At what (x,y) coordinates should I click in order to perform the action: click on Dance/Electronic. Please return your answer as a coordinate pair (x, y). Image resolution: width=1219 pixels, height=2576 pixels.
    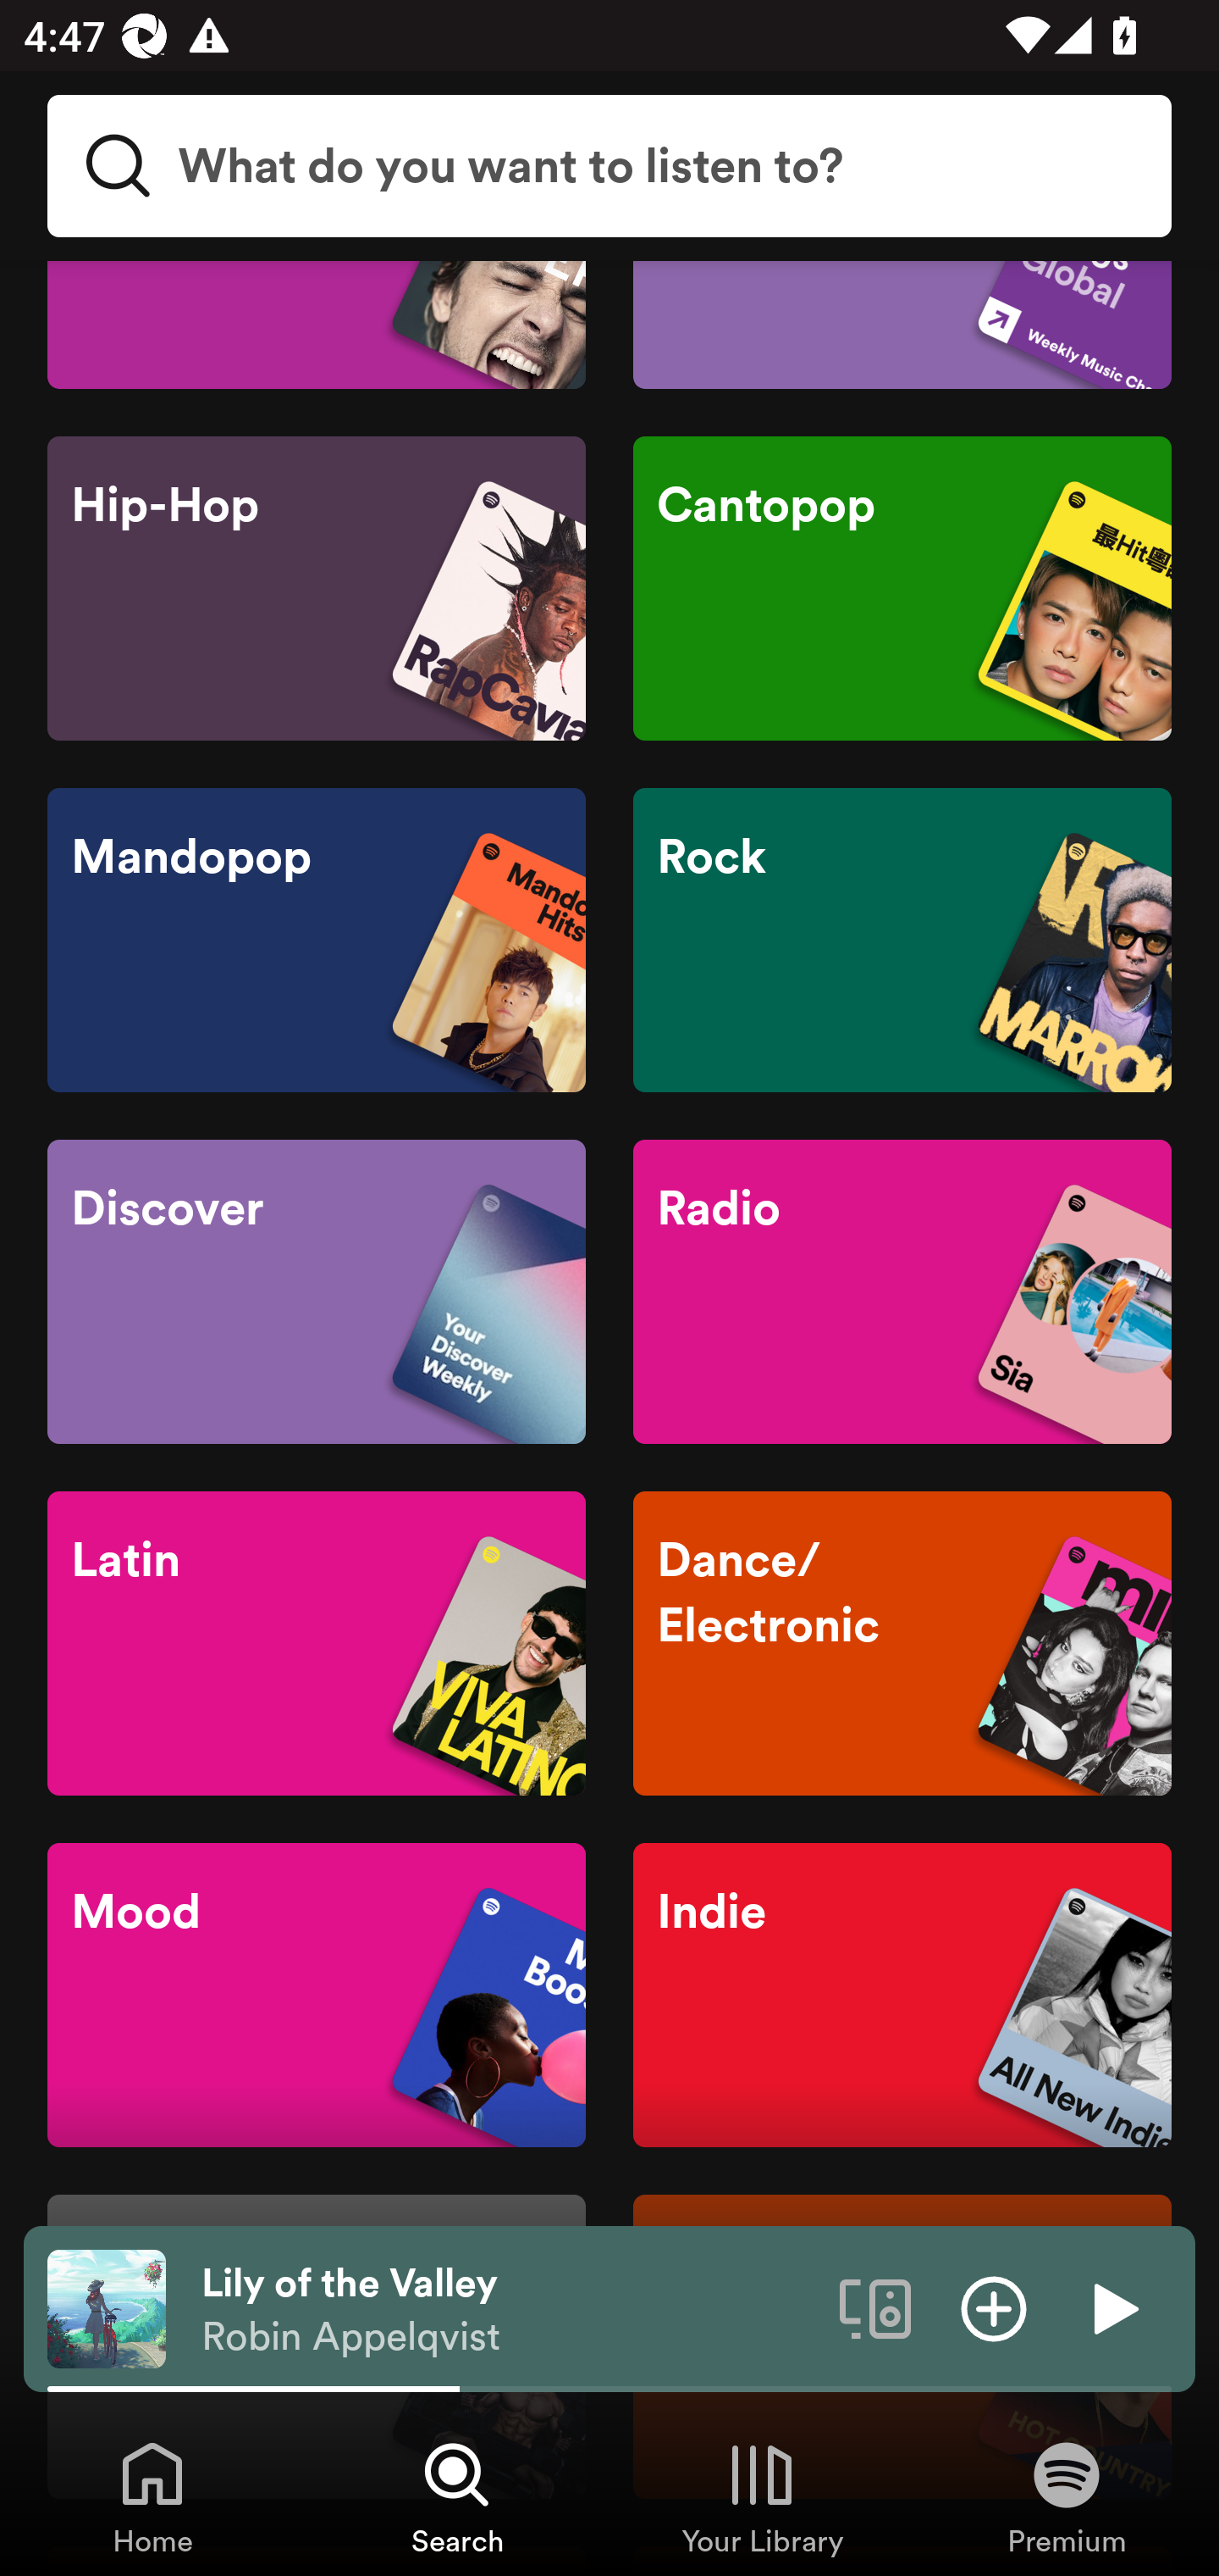
    Looking at the image, I should click on (902, 1643).